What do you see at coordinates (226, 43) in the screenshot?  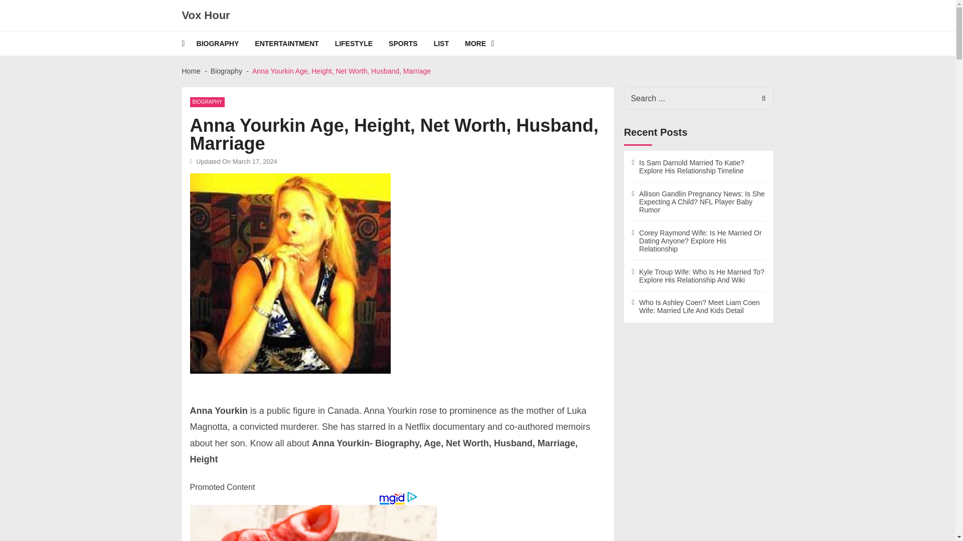 I see `BIOGRAPHY` at bounding box center [226, 43].